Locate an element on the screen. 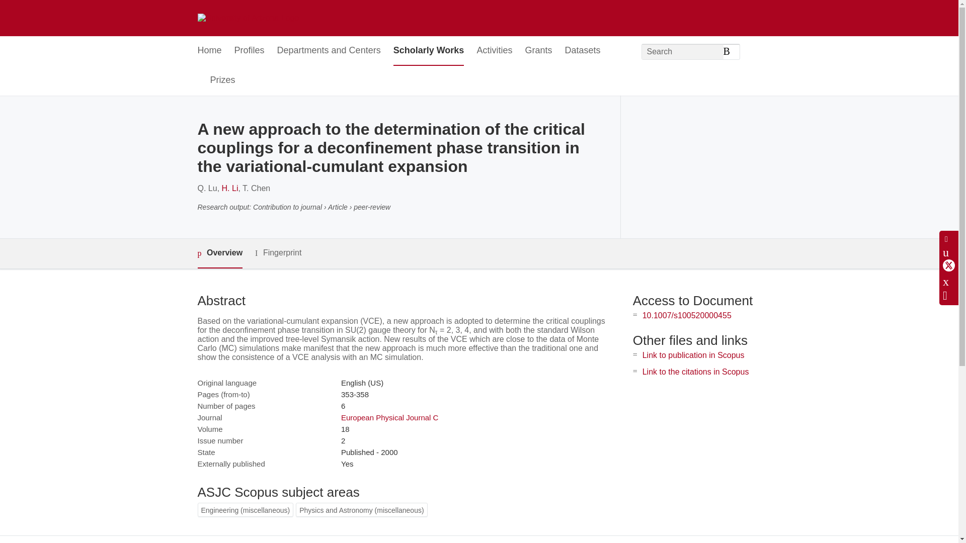 Image resolution: width=966 pixels, height=543 pixels. University of Arizona Home is located at coordinates (248, 18).